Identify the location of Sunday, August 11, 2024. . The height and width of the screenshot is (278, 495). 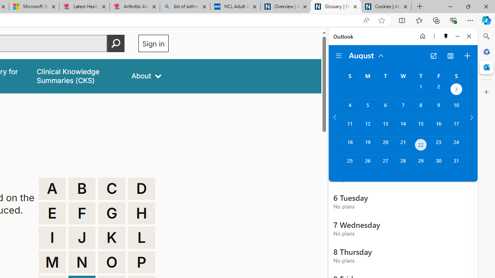
(350, 127).